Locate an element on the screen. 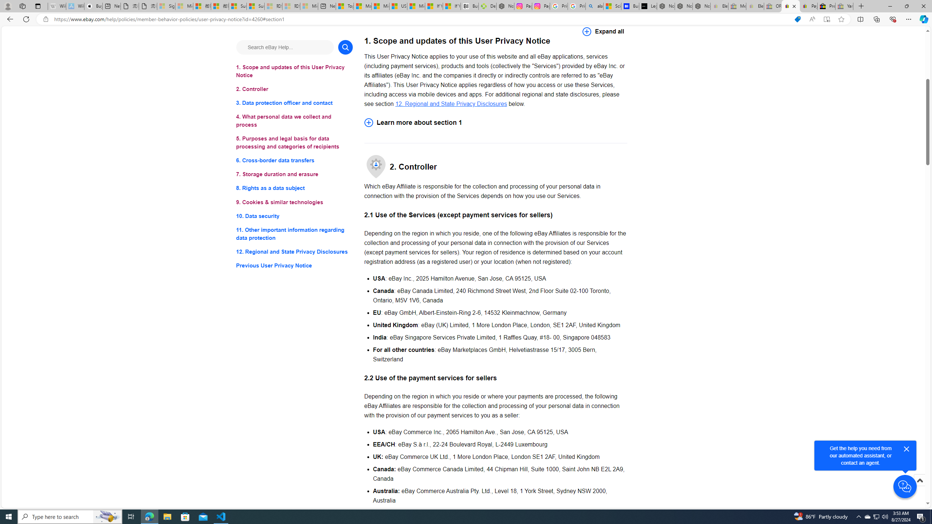 Image resolution: width=932 pixels, height=524 pixels. 11. Other important information regarding data protection is located at coordinates (294, 234).